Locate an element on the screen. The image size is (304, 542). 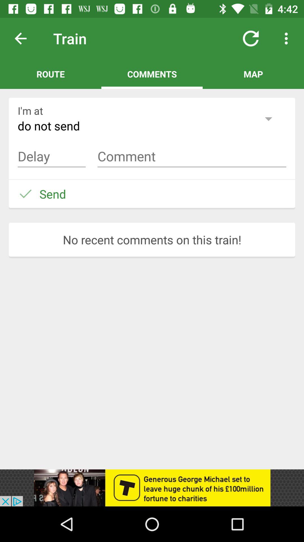
show outside advertisement is located at coordinates (152, 488).